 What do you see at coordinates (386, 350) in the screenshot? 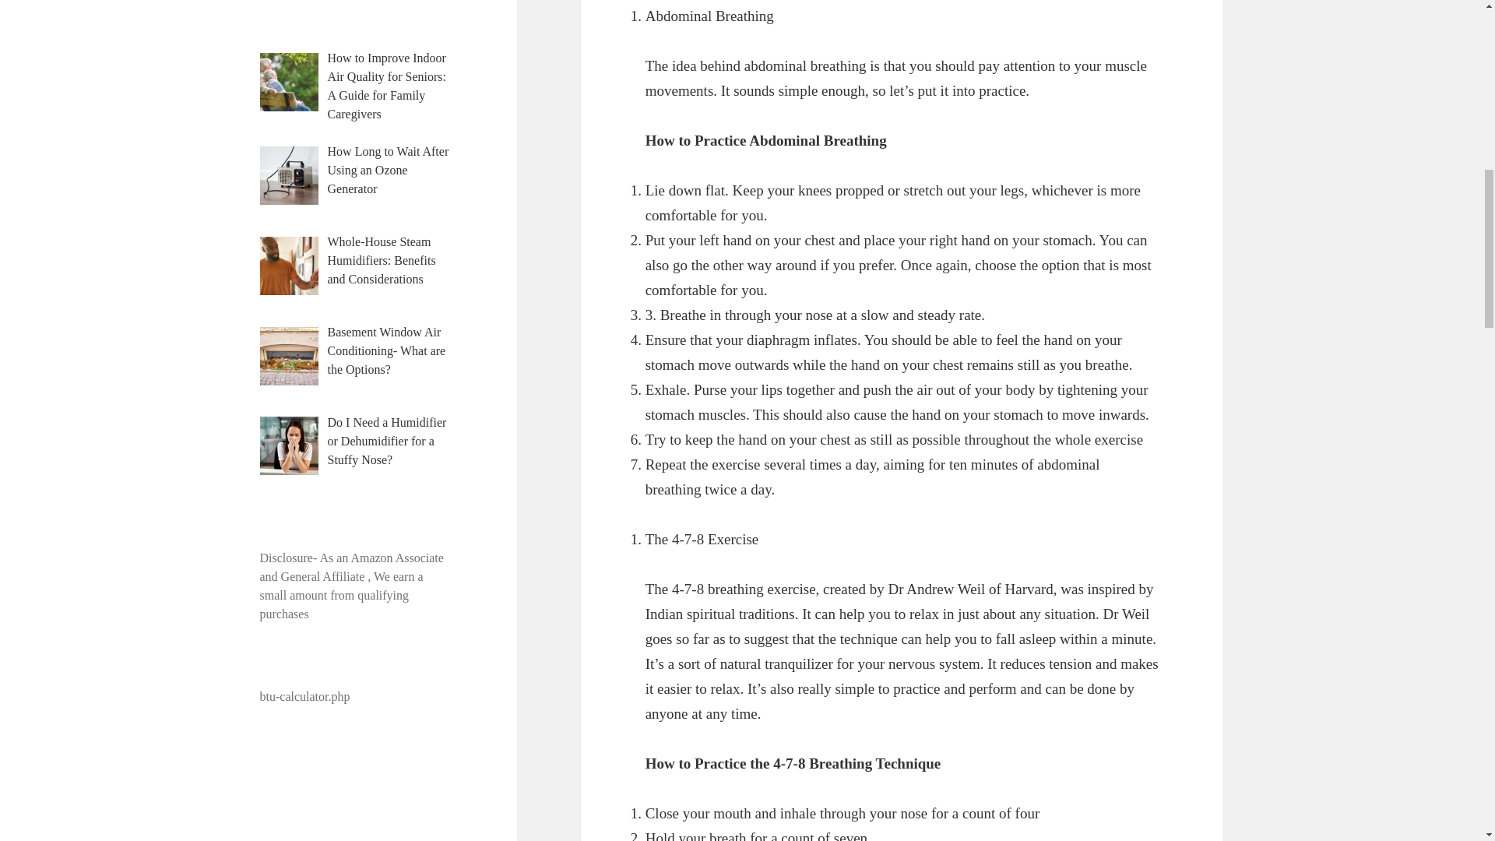
I see `Basement Window Air Conditioning- What are the Options?` at bounding box center [386, 350].